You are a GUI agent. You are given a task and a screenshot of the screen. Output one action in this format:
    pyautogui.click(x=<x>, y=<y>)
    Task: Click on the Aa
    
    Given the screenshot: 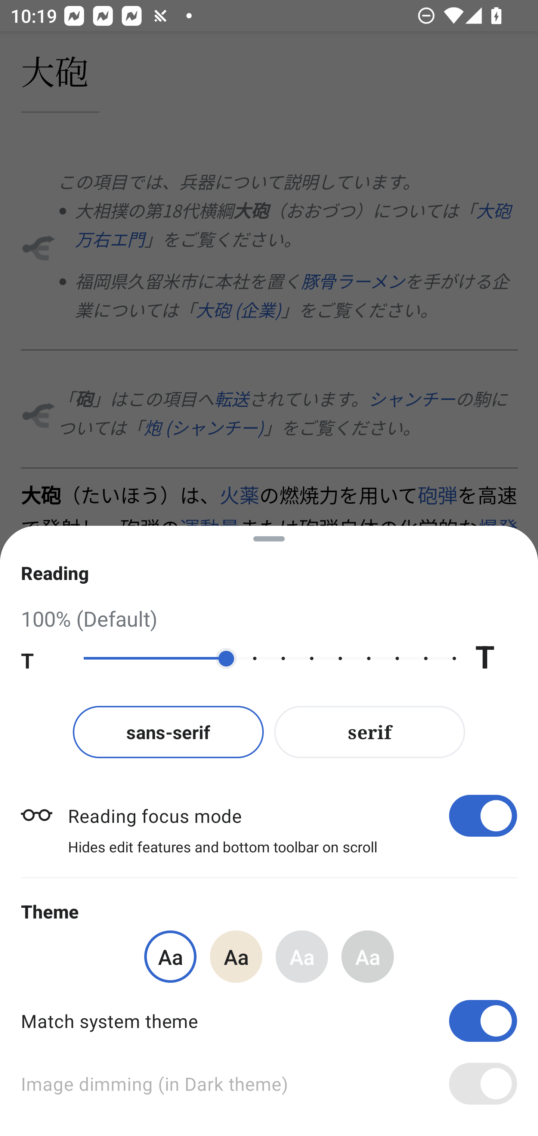 What is the action you would take?
    pyautogui.click(x=368, y=956)
    